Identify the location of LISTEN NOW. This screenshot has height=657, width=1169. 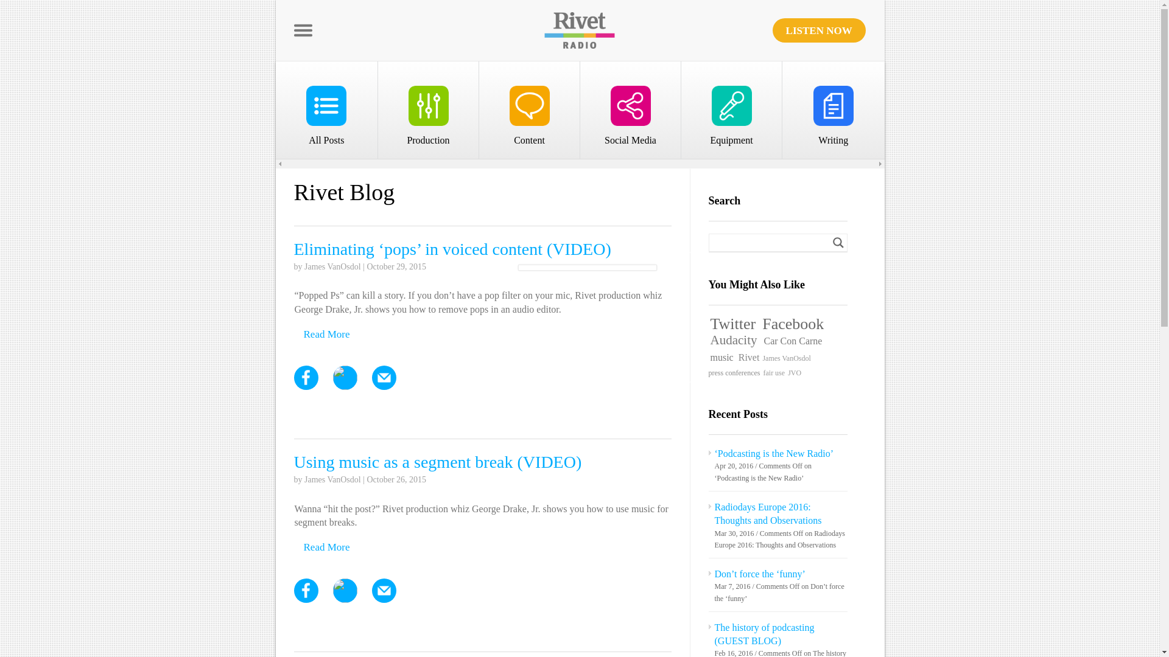
(820, 30).